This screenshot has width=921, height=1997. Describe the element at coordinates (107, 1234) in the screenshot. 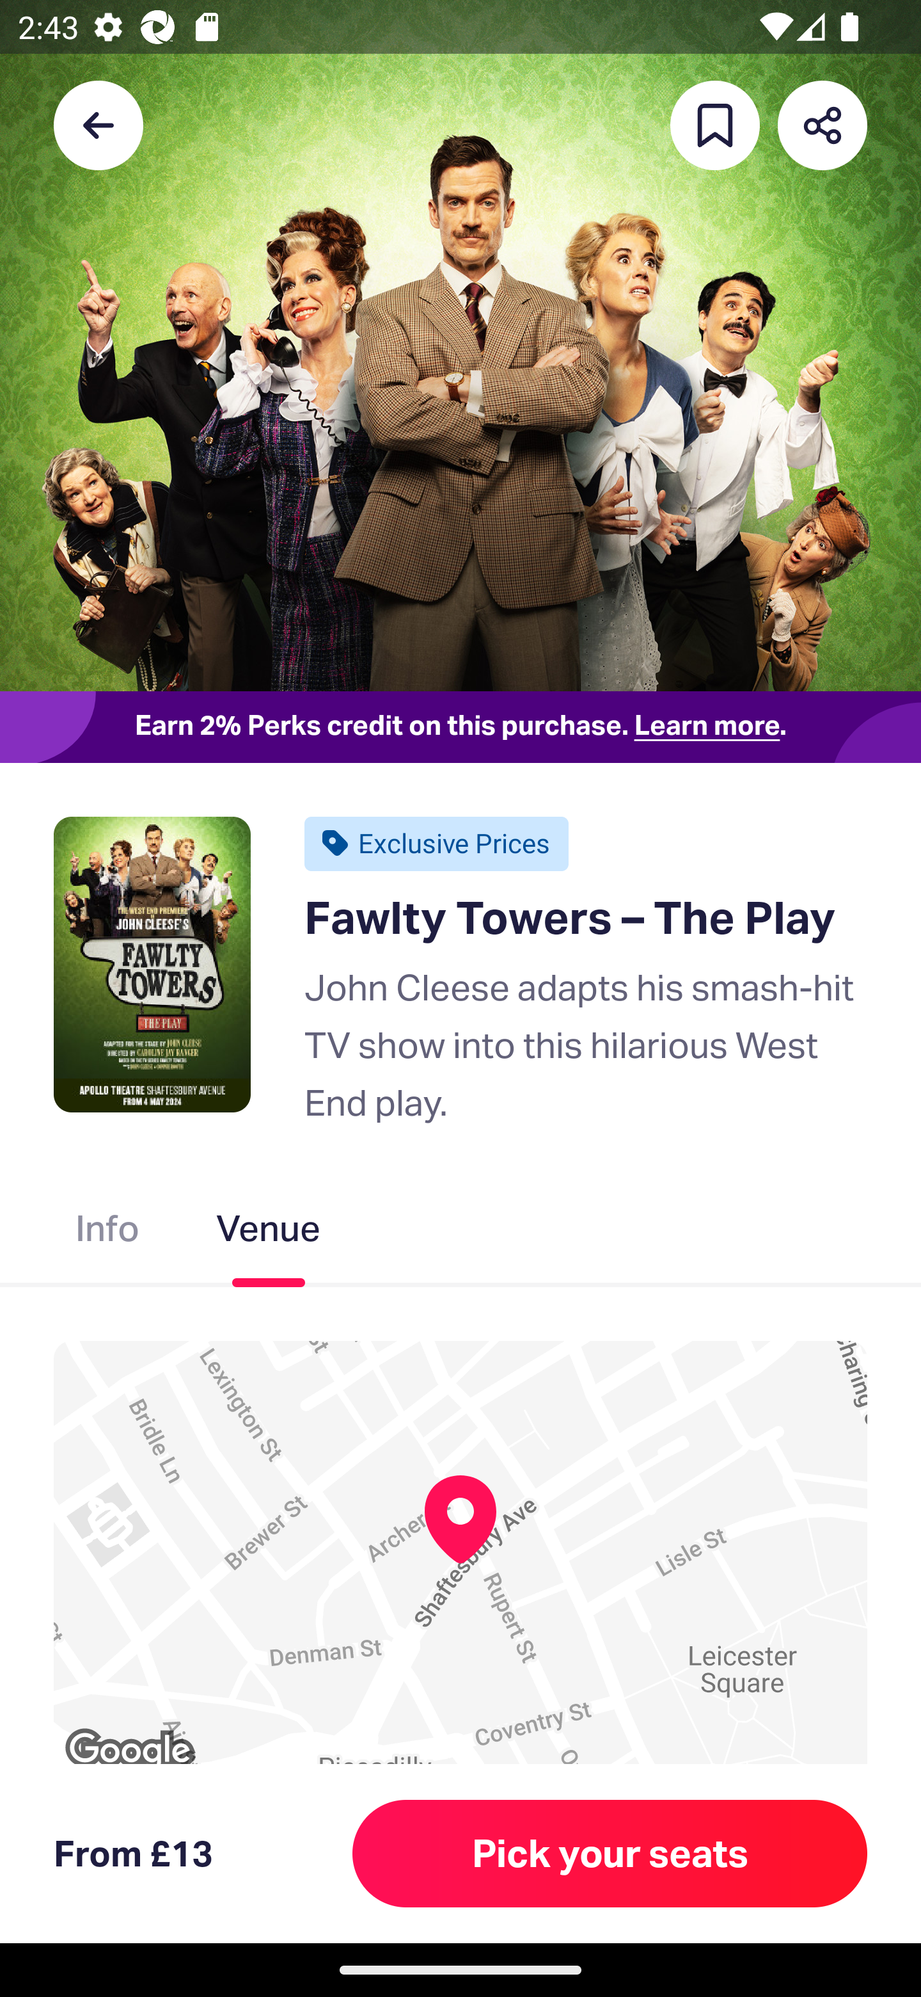

I see `Info` at that location.